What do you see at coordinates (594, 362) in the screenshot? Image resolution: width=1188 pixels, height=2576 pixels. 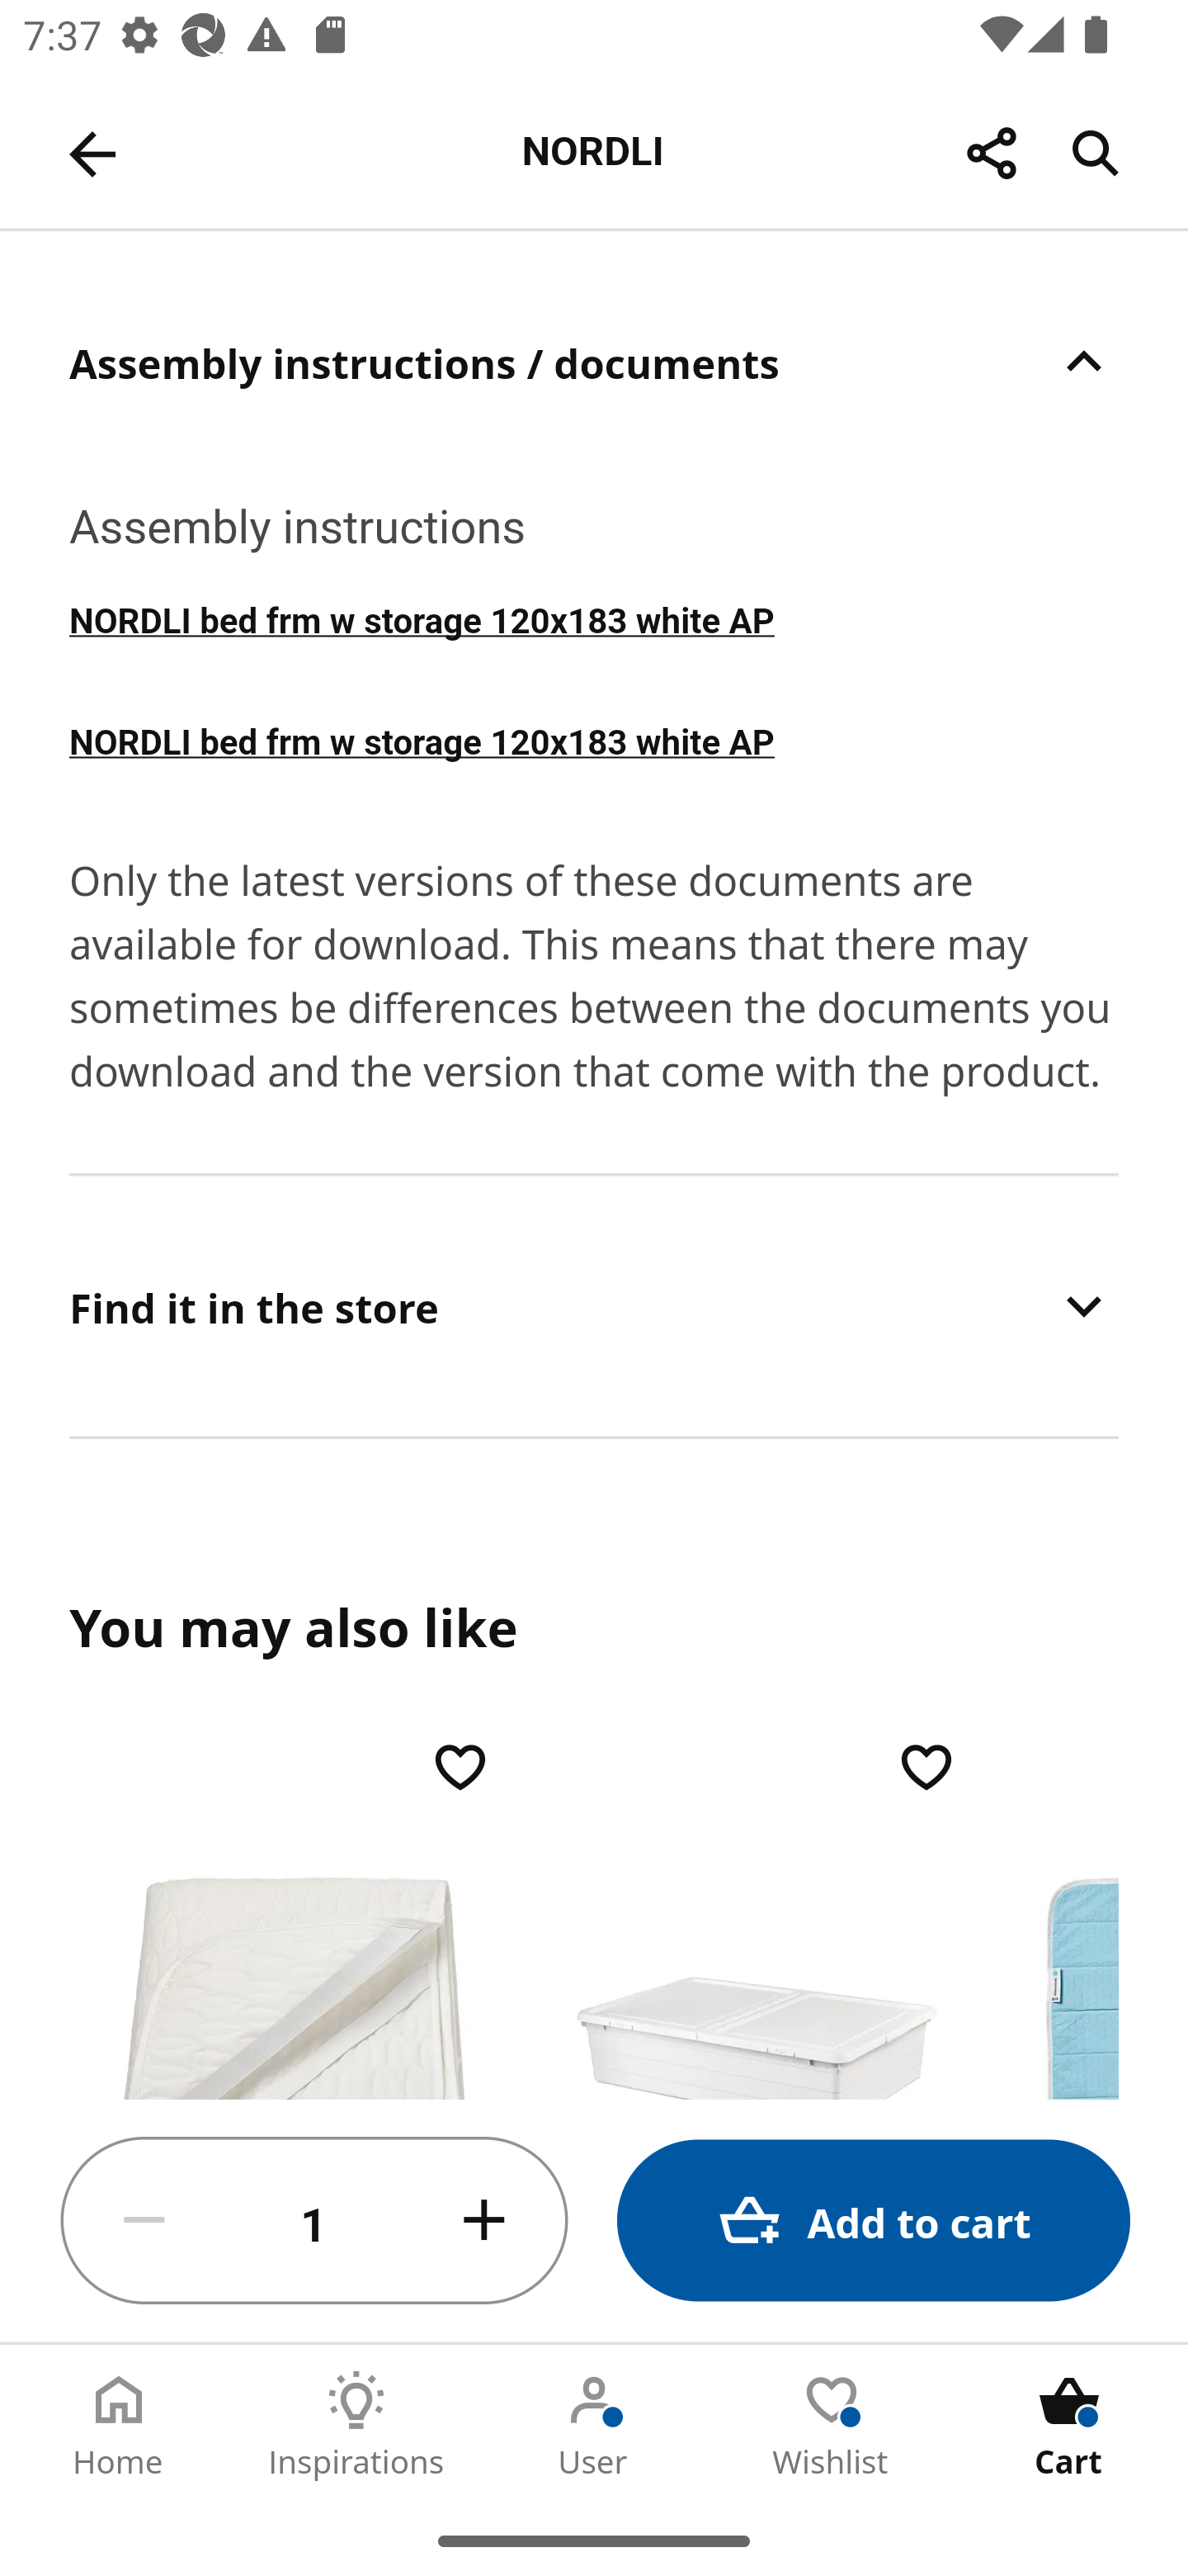 I see `Assembly instructions / documents` at bounding box center [594, 362].